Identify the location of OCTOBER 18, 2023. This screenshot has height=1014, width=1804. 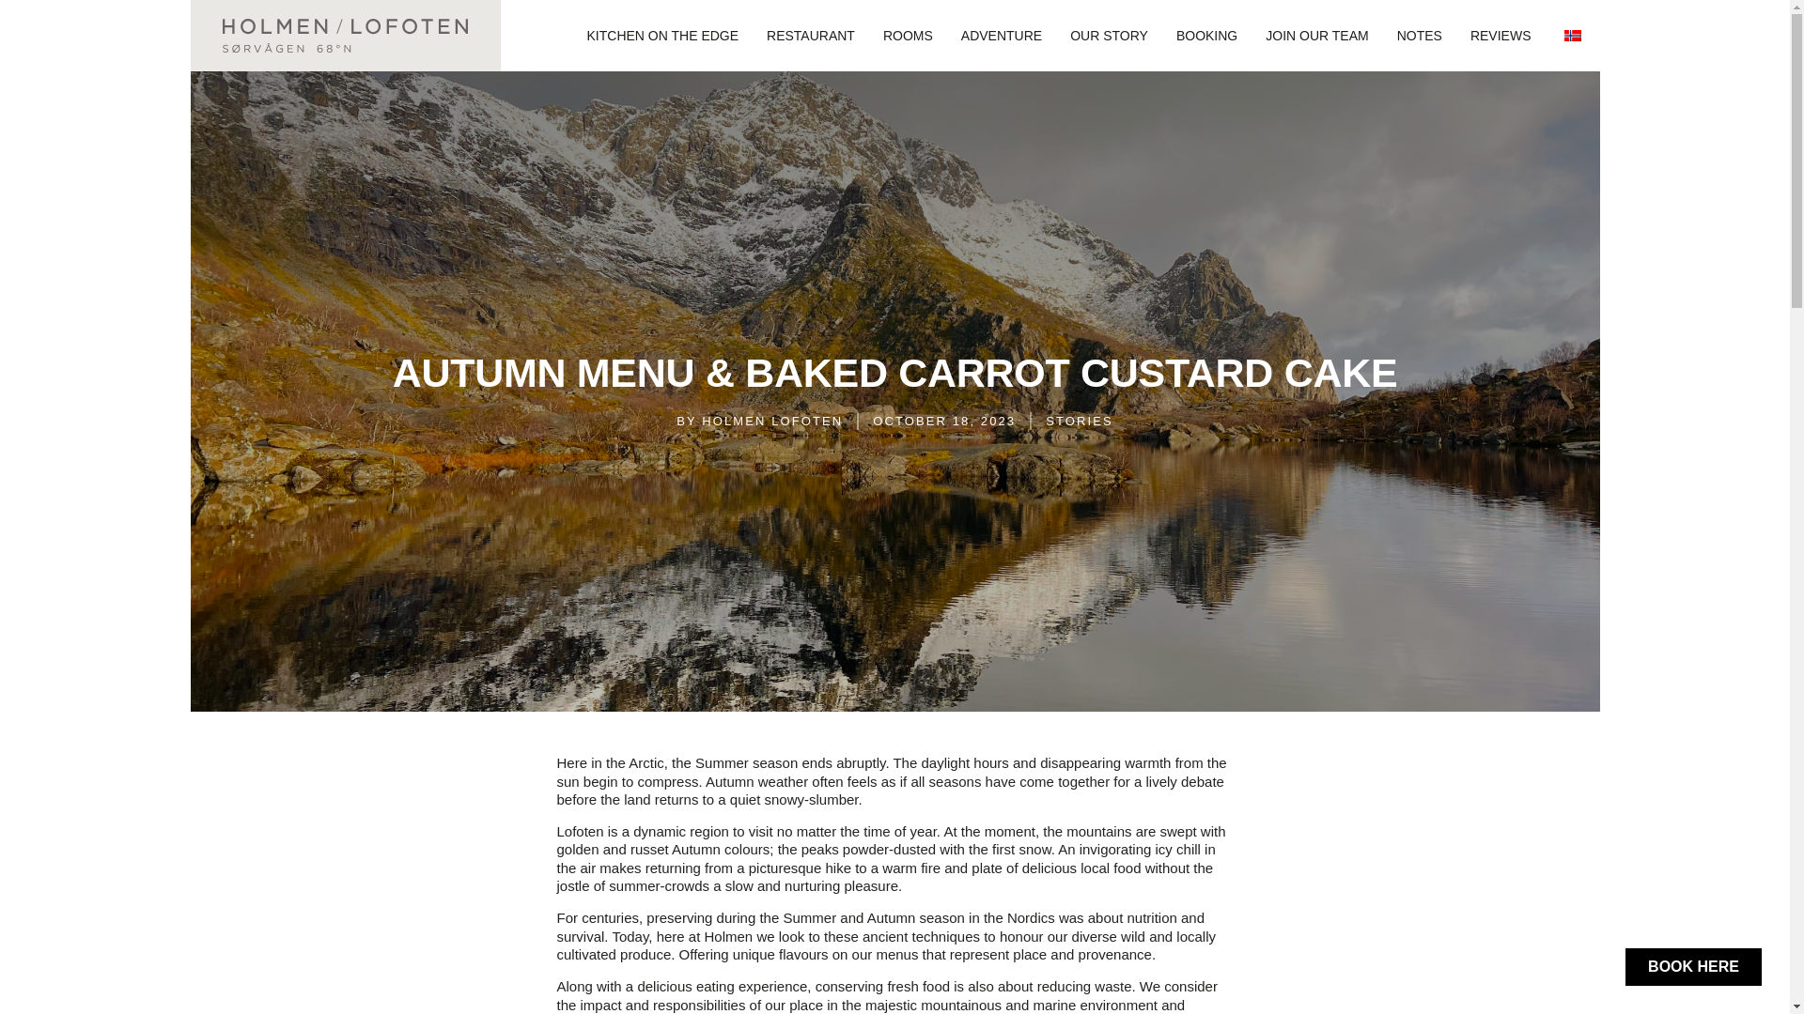
(943, 421).